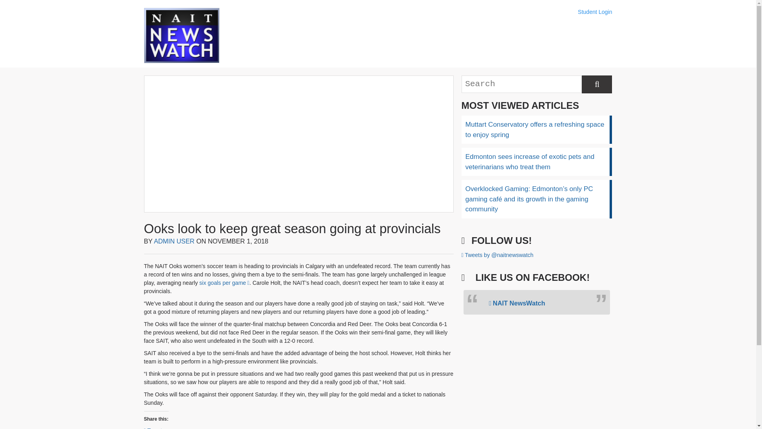 This screenshot has height=429, width=762. Describe the element at coordinates (408, 36) in the screenshot. I see `Recipes` at that location.